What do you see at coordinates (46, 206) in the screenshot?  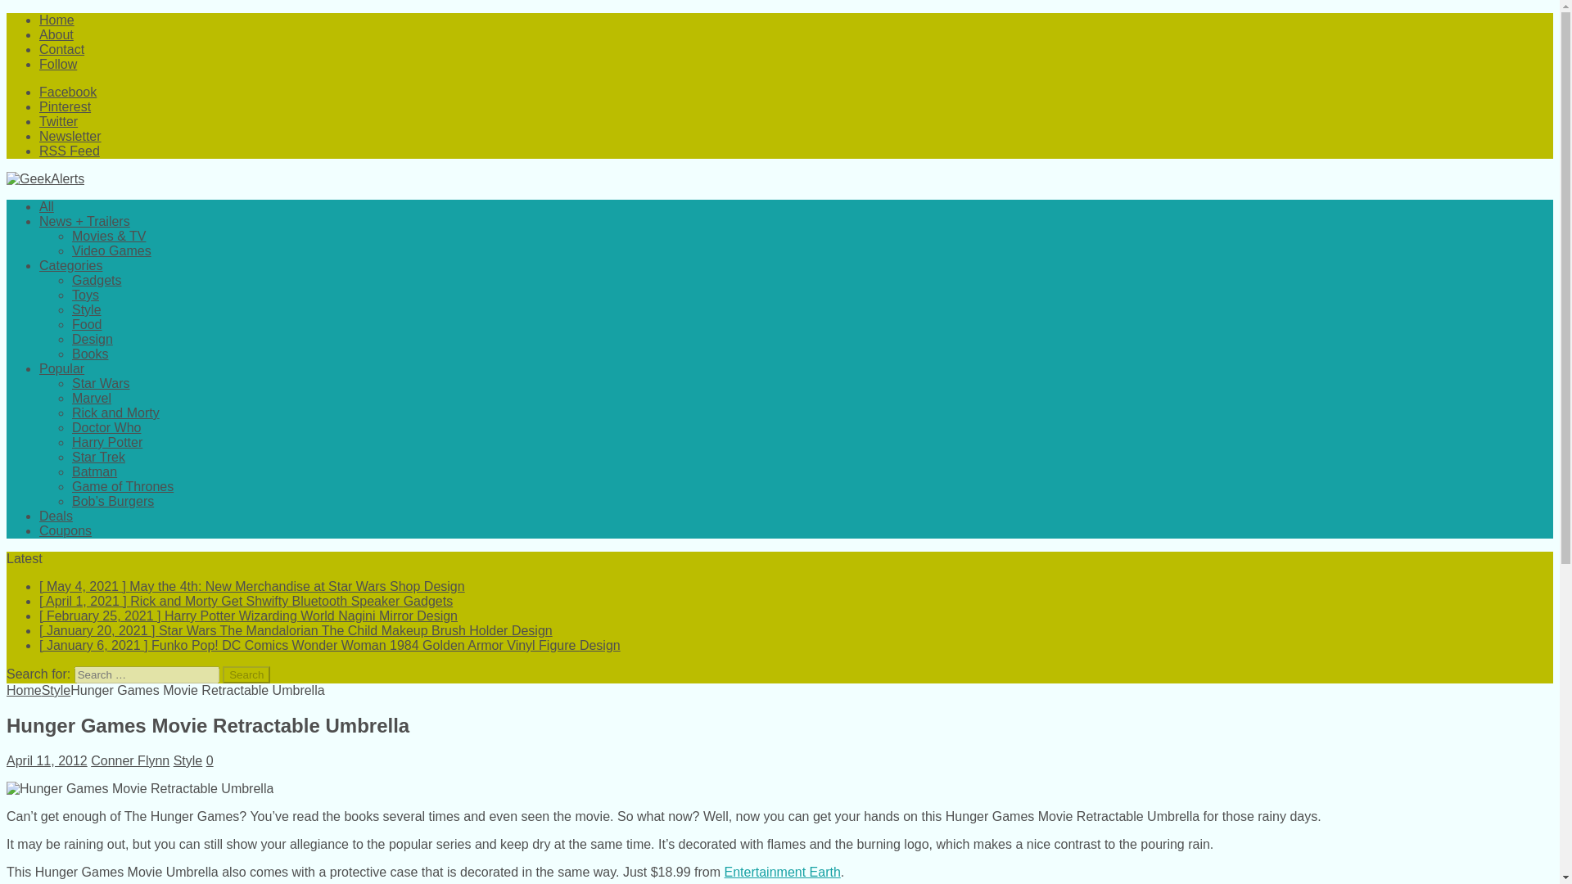 I see `All` at bounding box center [46, 206].